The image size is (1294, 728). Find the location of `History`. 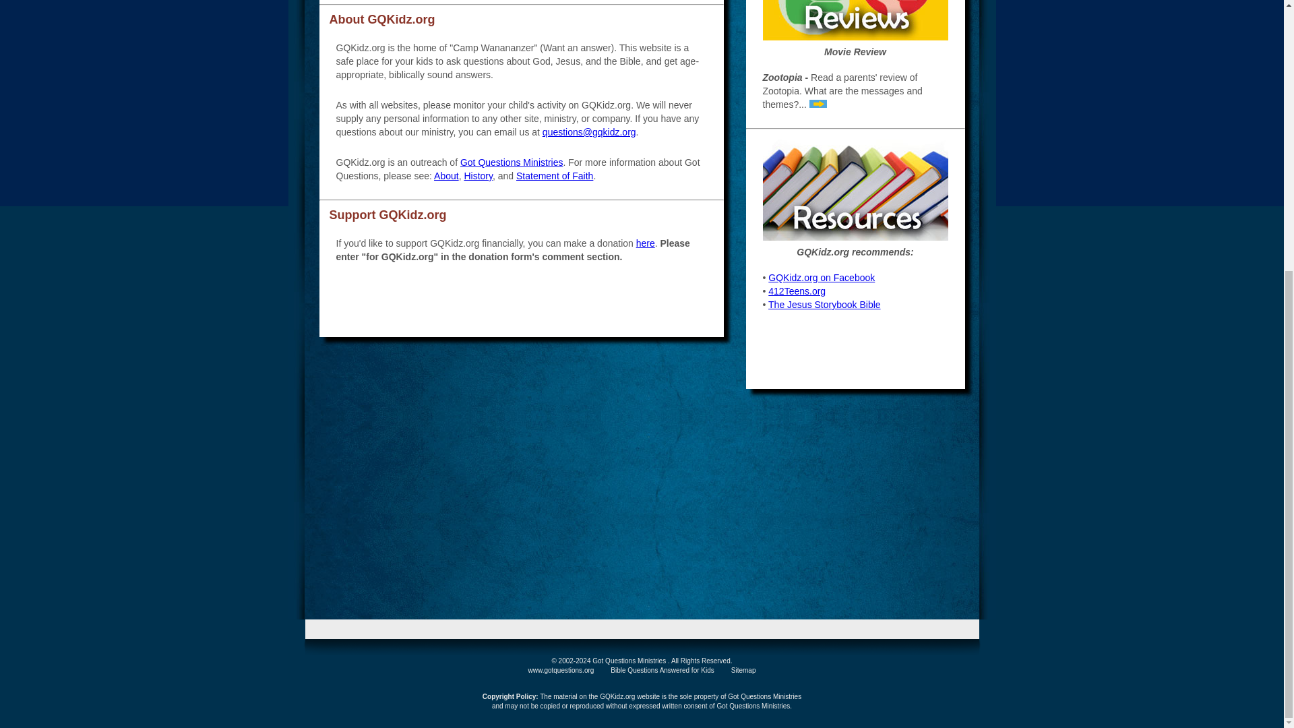

History is located at coordinates (478, 175).